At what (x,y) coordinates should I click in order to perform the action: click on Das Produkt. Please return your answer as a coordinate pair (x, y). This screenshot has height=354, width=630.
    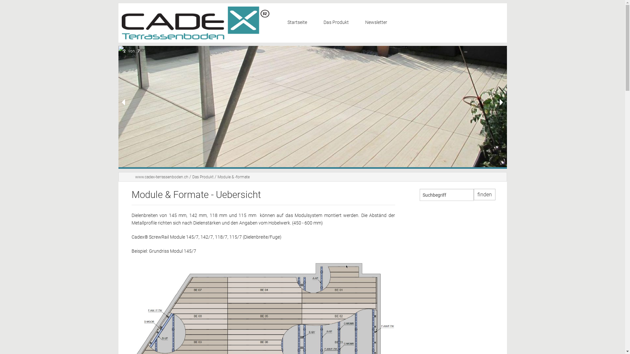
    Looking at the image, I should click on (203, 177).